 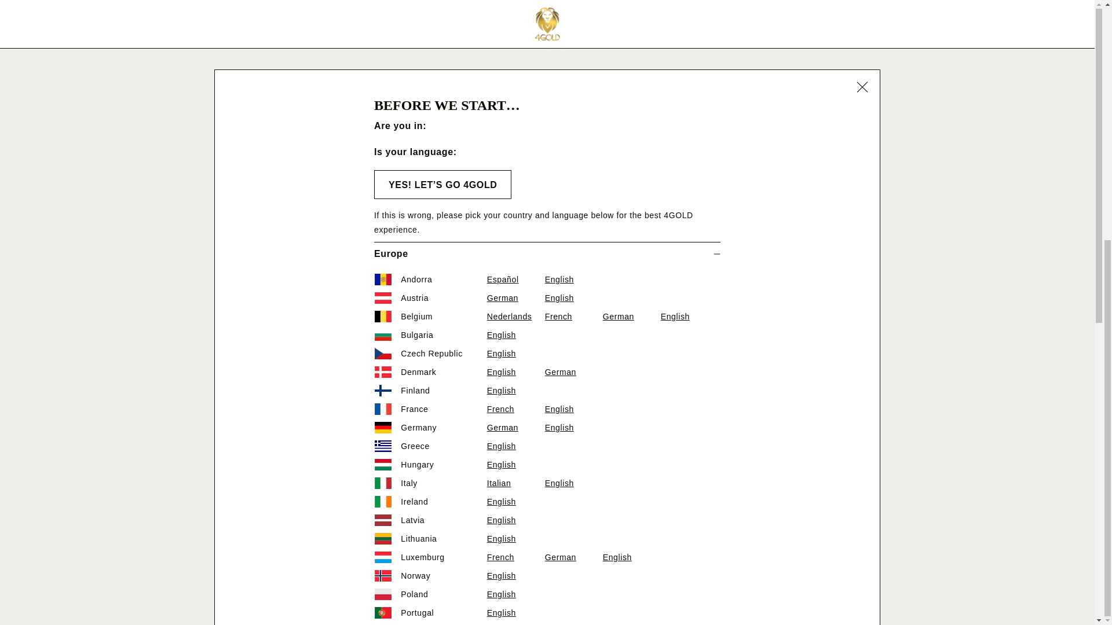 I want to click on French, so click(x=515, y=25).